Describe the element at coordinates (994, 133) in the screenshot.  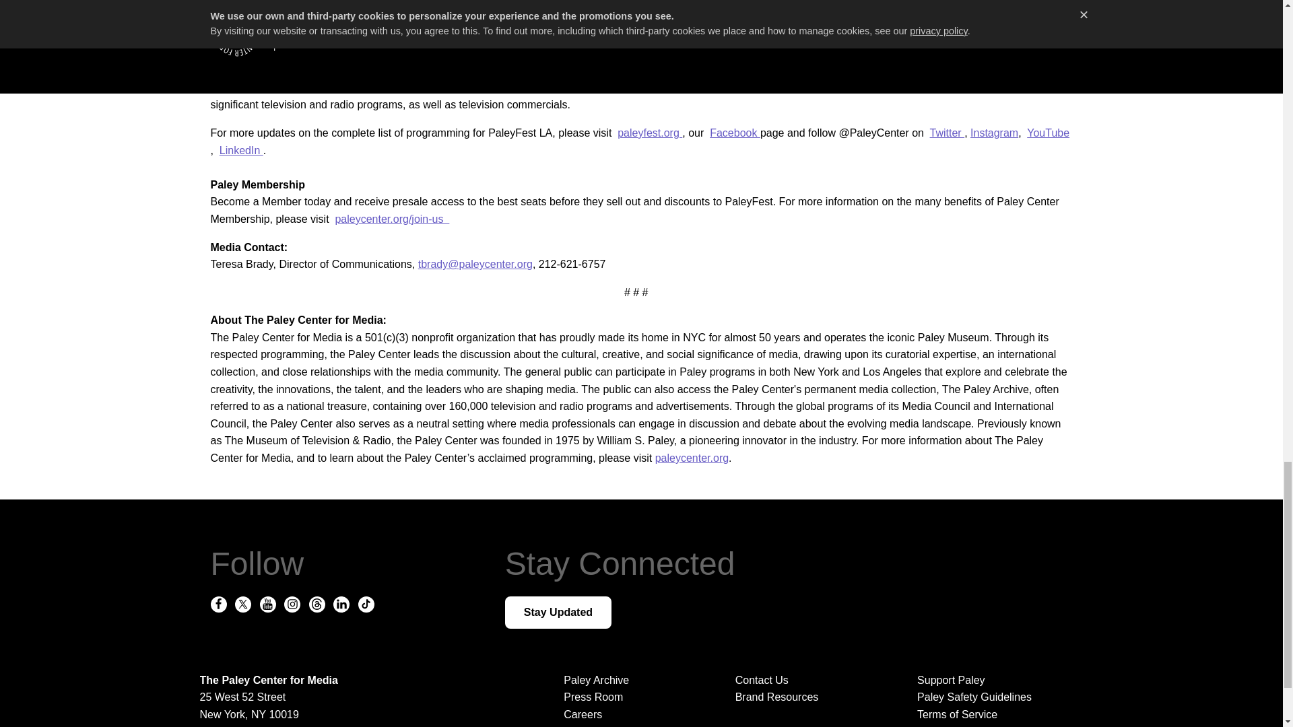
I see `Instagram` at that location.